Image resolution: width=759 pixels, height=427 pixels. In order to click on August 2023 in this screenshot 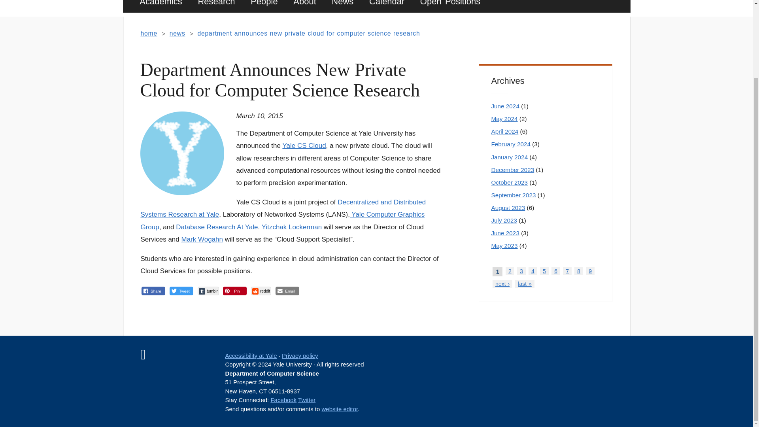, I will do `click(508, 208)`.